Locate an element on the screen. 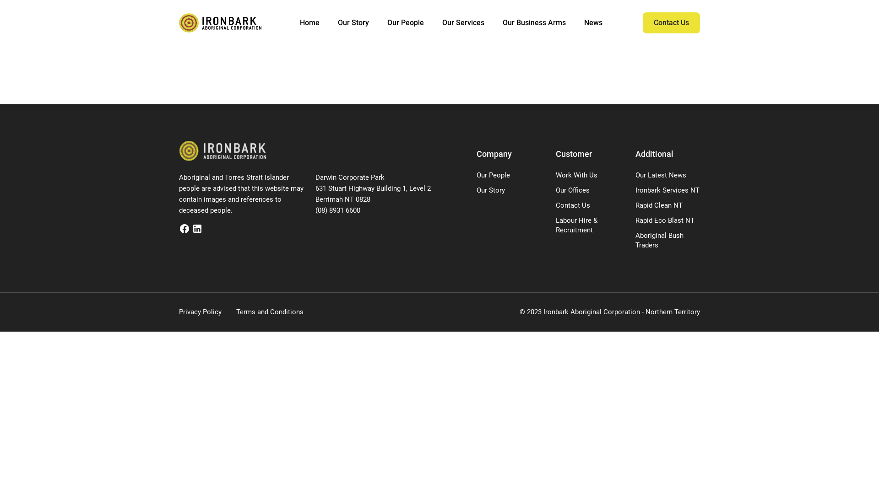 This screenshot has height=494, width=879. Our Story is located at coordinates (491, 190).